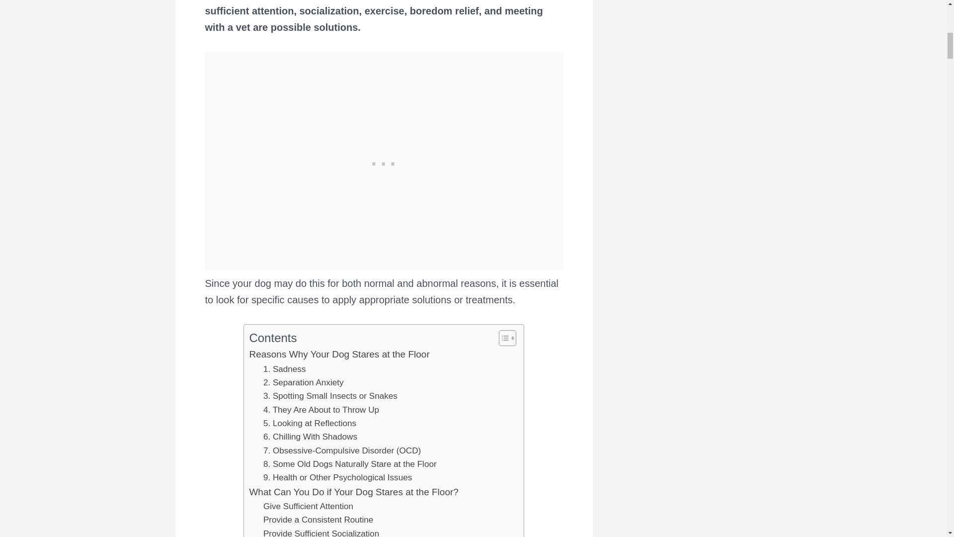 The height and width of the screenshot is (537, 954). What do you see at coordinates (339, 354) in the screenshot?
I see `Reasons Why Your Dog Stares at the Floor` at bounding box center [339, 354].